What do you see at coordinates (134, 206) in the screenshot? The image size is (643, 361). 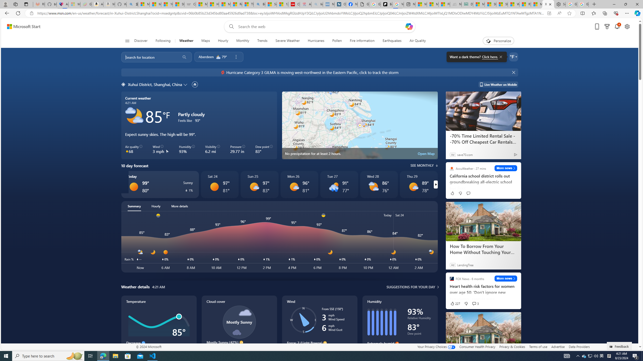 I see `Summary` at bounding box center [134, 206].